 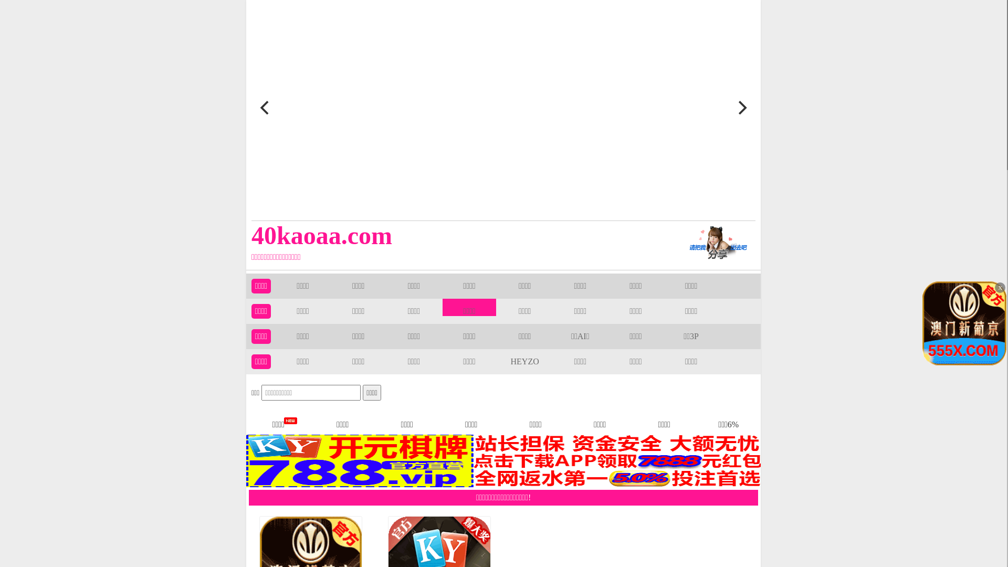 I want to click on 40kaoaa.com, so click(x=453, y=235).